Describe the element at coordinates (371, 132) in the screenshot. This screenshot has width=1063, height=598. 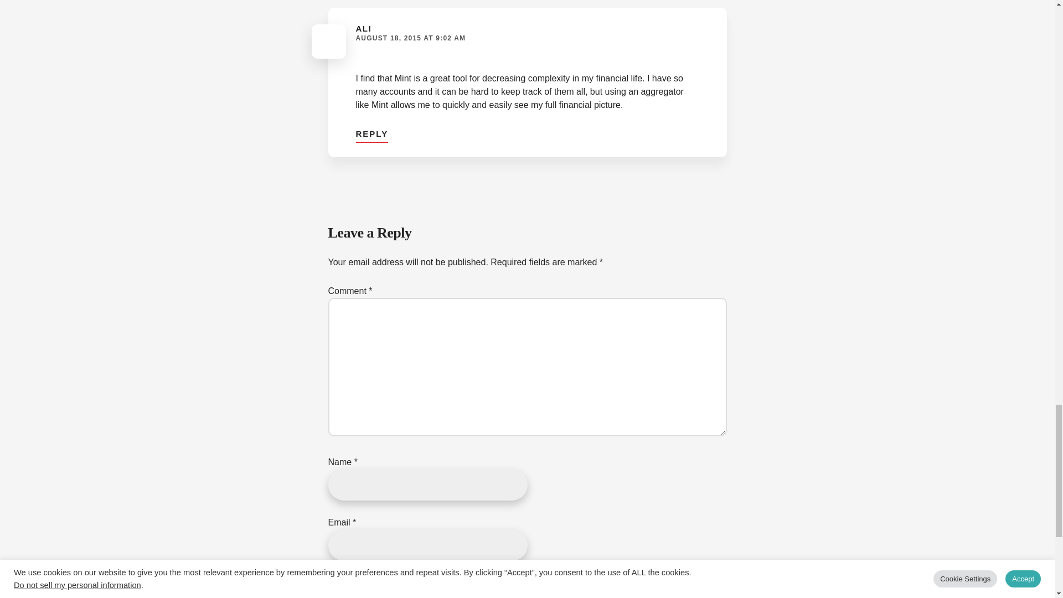
I see `REPLY` at that location.